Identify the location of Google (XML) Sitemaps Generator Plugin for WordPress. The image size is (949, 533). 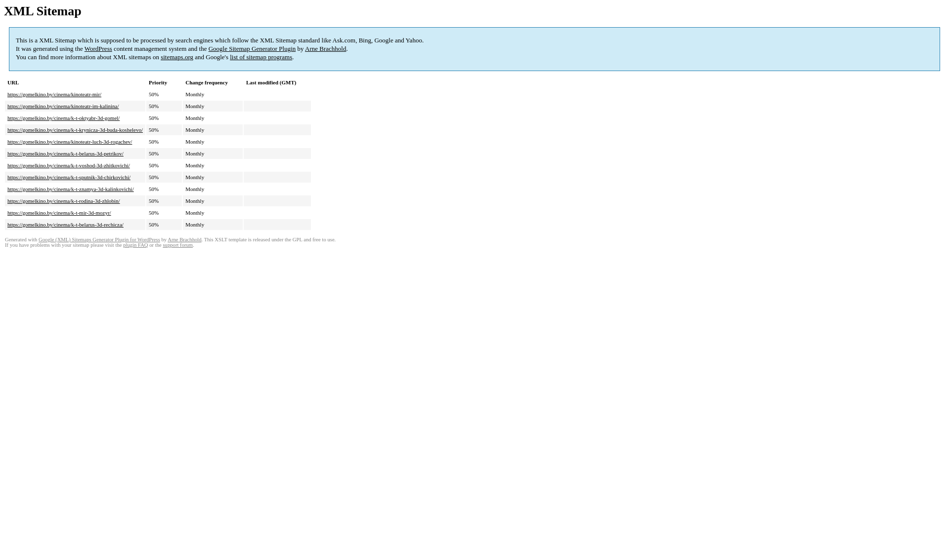
(99, 240).